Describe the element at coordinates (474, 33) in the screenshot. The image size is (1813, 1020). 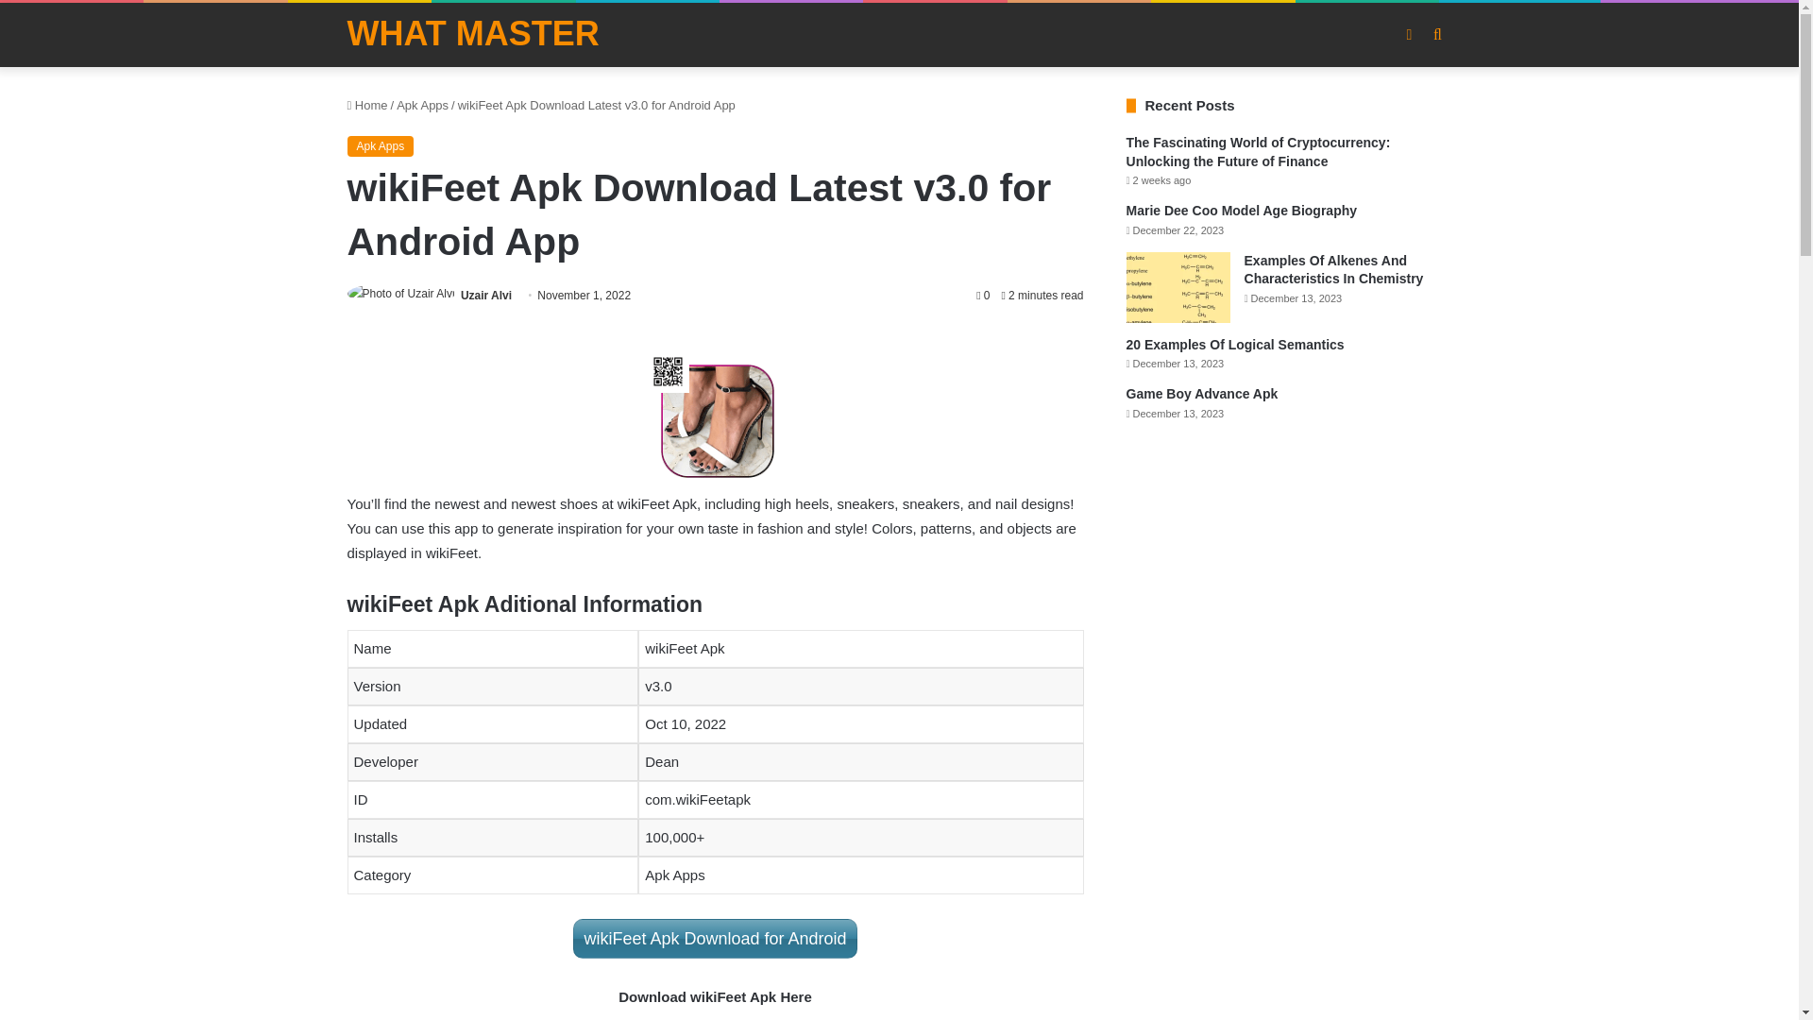
I see `WHAT MASTER` at that location.